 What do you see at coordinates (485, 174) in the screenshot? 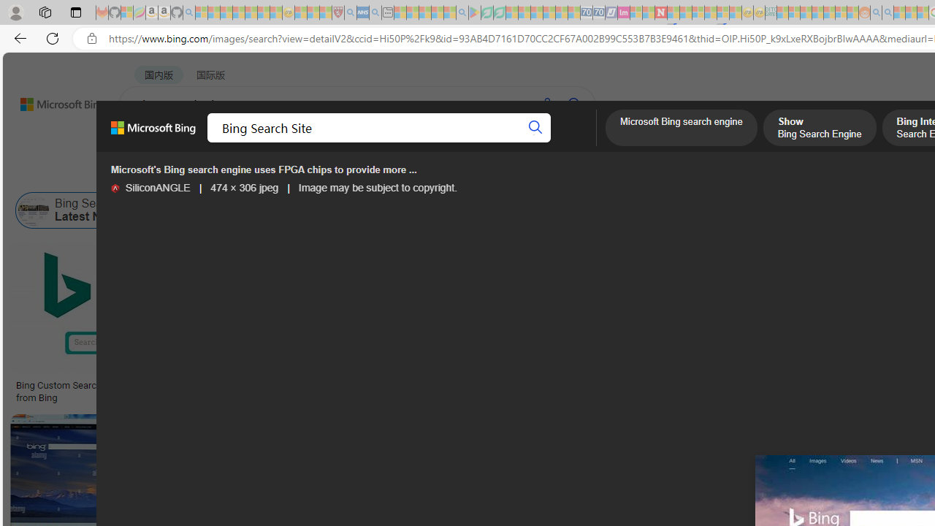
I see `License` at bounding box center [485, 174].